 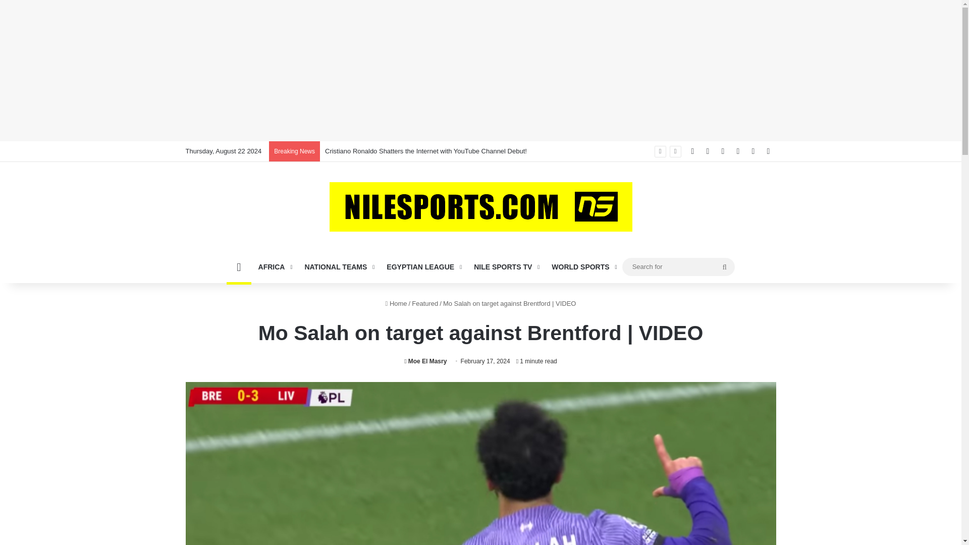 What do you see at coordinates (583, 266) in the screenshot?
I see `World Football News` at bounding box center [583, 266].